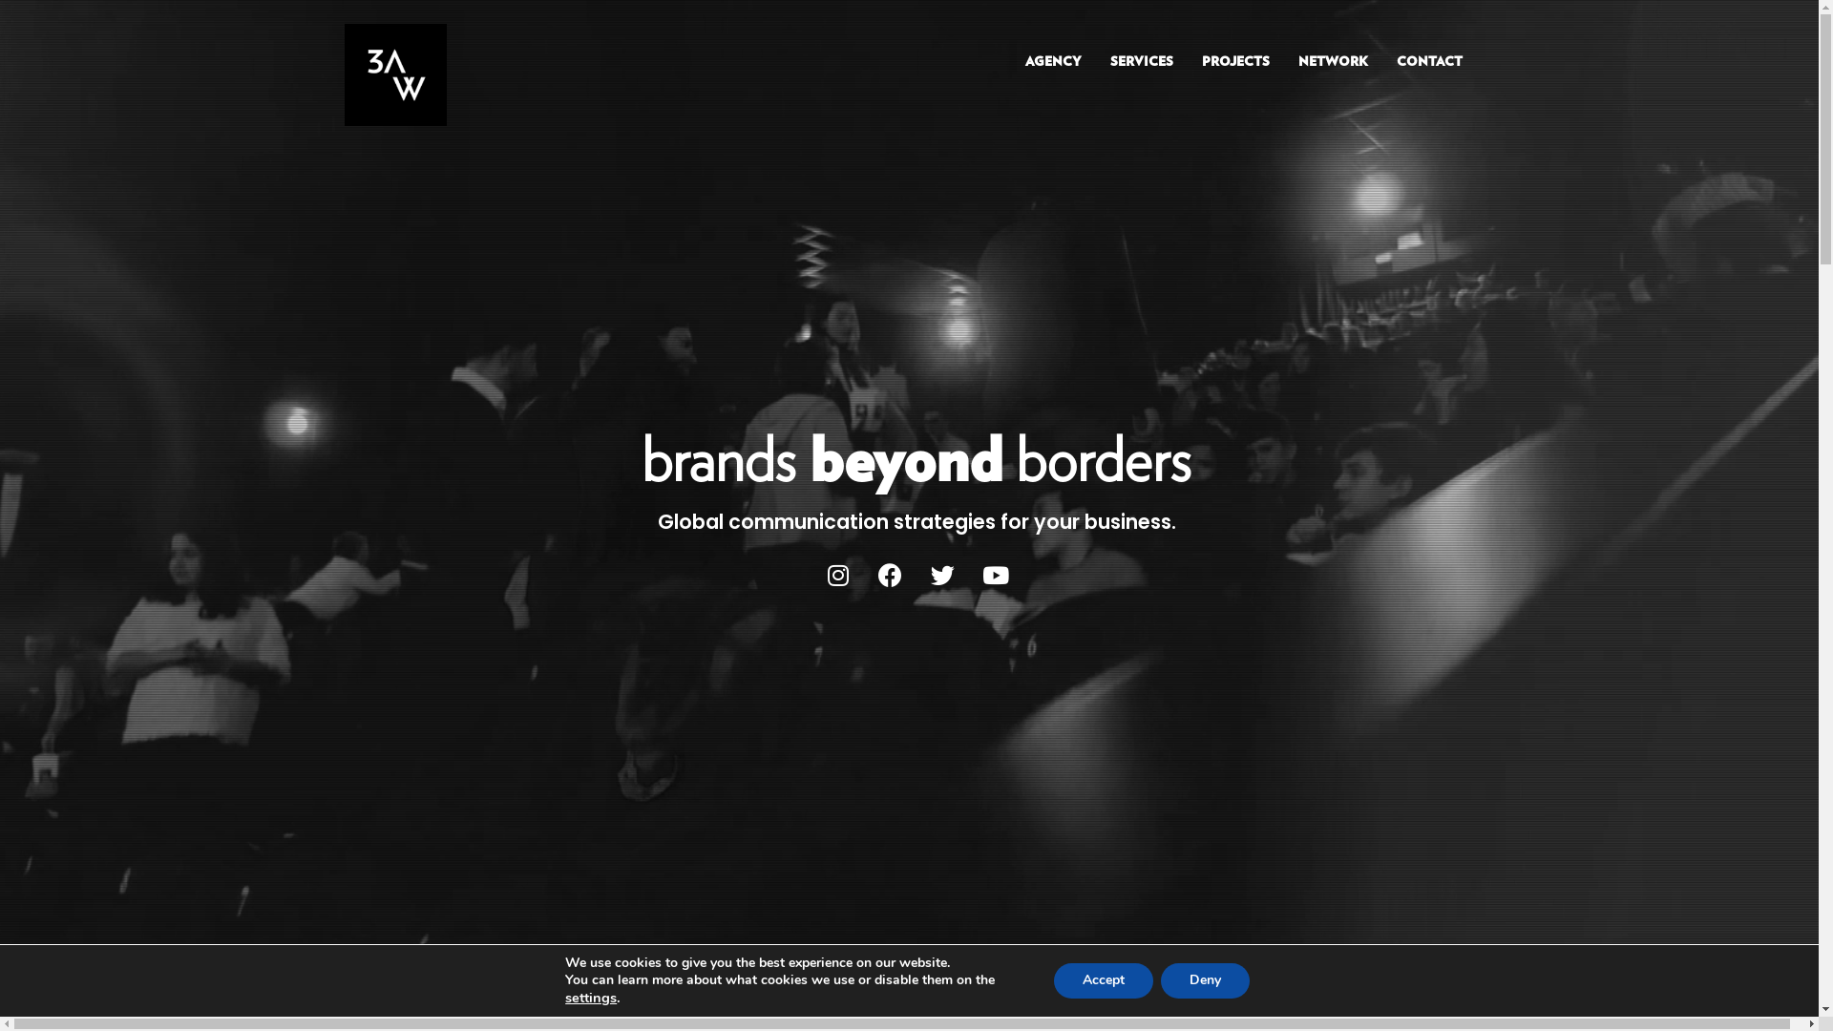  I want to click on NETWORK, so click(1333, 63).